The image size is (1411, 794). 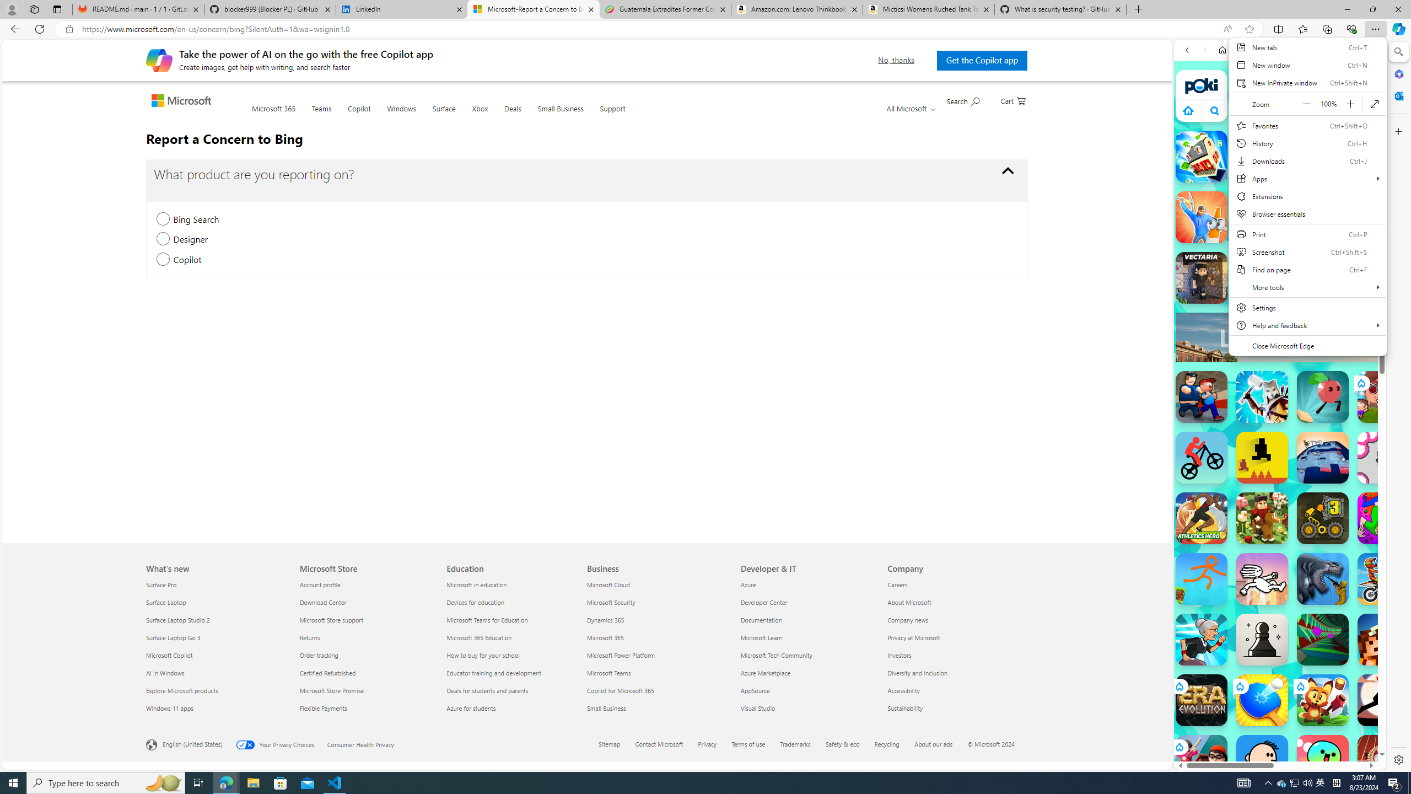 What do you see at coordinates (179, 620) in the screenshot?
I see `Surface Laptop Studio 2 What's new` at bounding box center [179, 620].